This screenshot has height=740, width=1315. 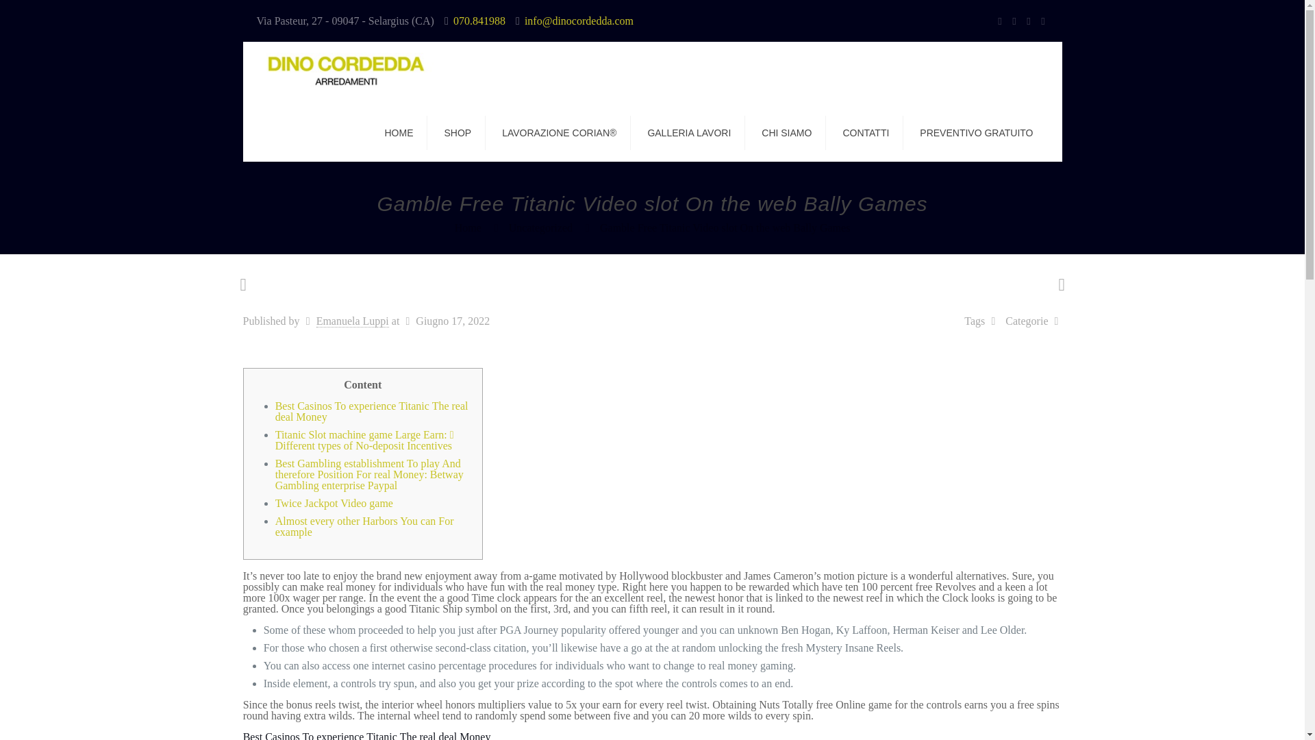 What do you see at coordinates (399, 132) in the screenshot?
I see `HOME` at bounding box center [399, 132].